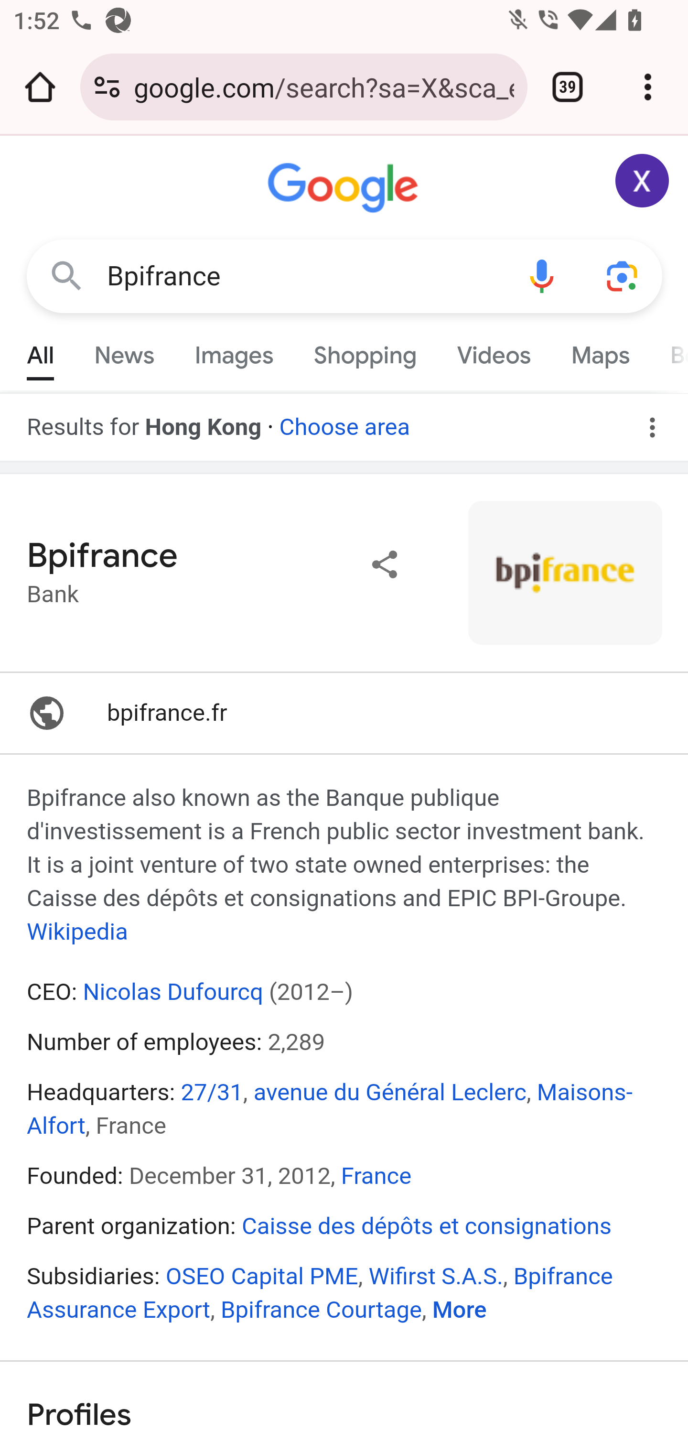  What do you see at coordinates (648, 87) in the screenshot?
I see `Customize and control Google Chrome` at bounding box center [648, 87].